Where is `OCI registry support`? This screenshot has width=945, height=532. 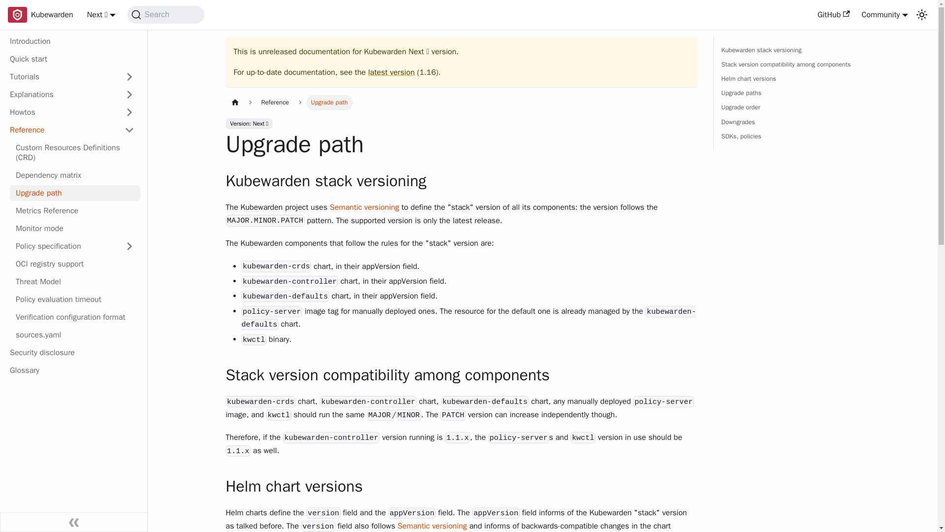 OCI registry support is located at coordinates (75, 264).